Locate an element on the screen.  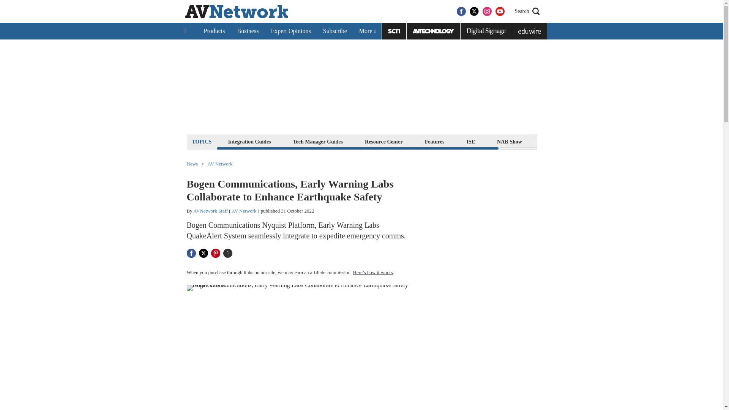
InfoComm is located at coordinates (557, 141).